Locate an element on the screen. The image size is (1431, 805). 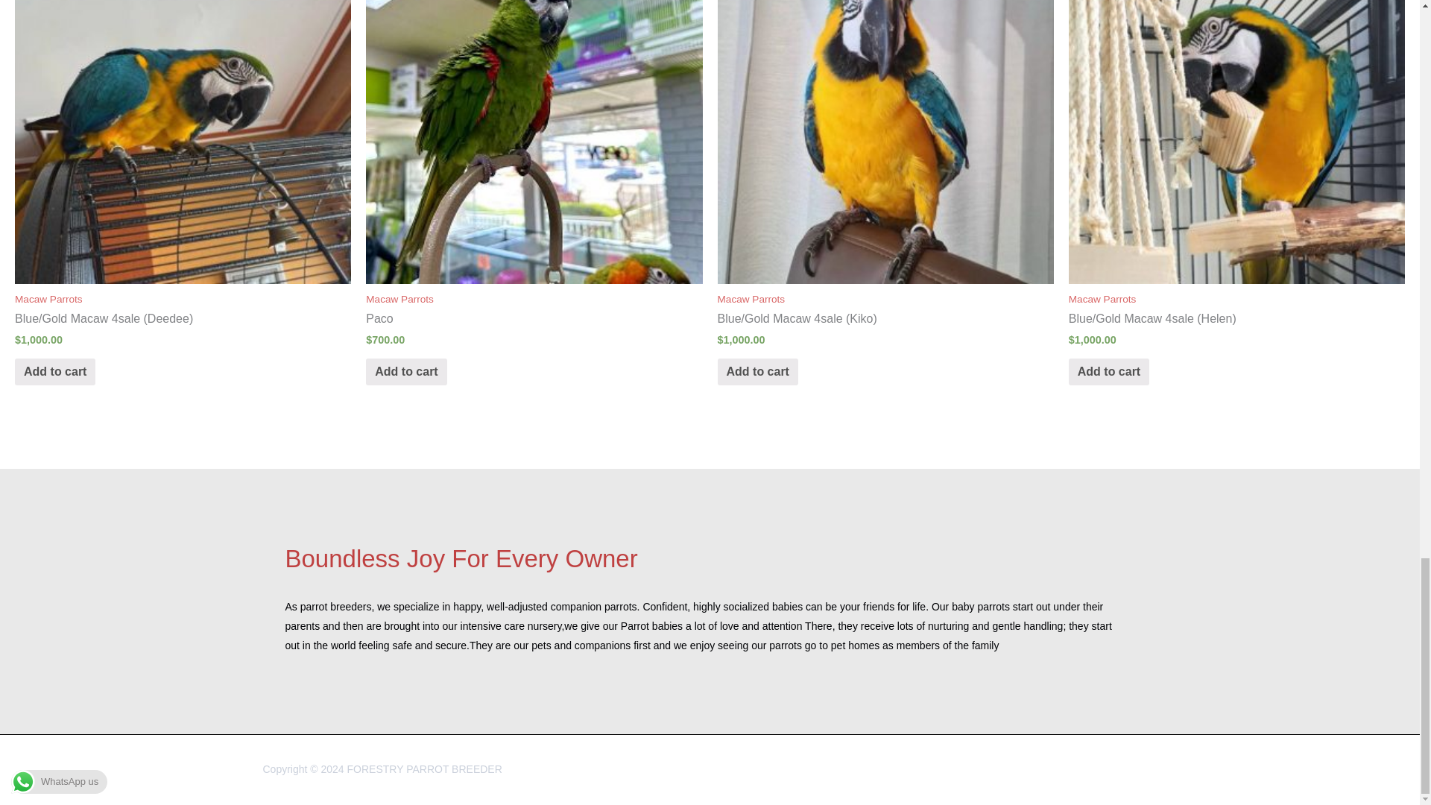
Add to cart is located at coordinates (756, 372).